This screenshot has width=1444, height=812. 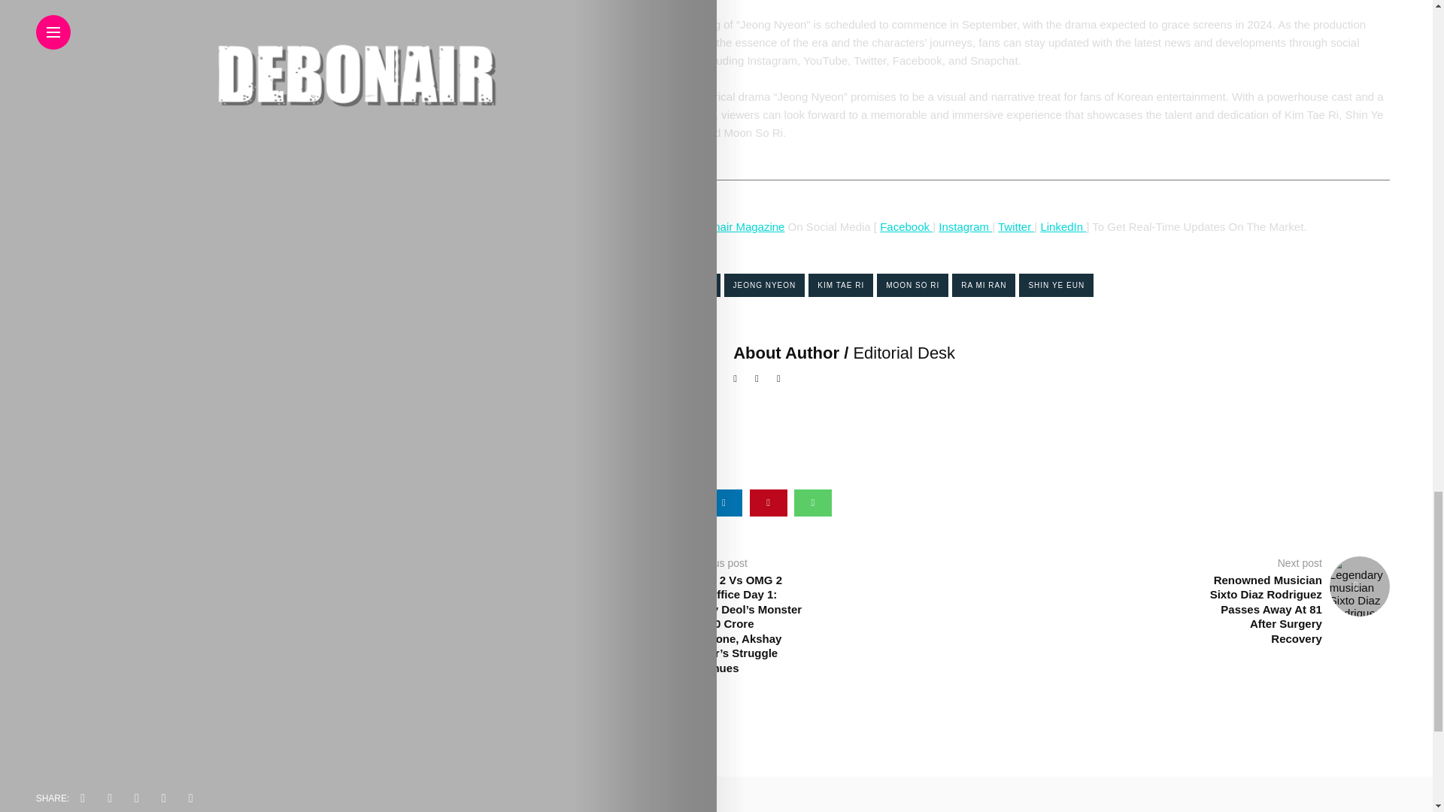 I want to click on Facebook , so click(x=906, y=226).